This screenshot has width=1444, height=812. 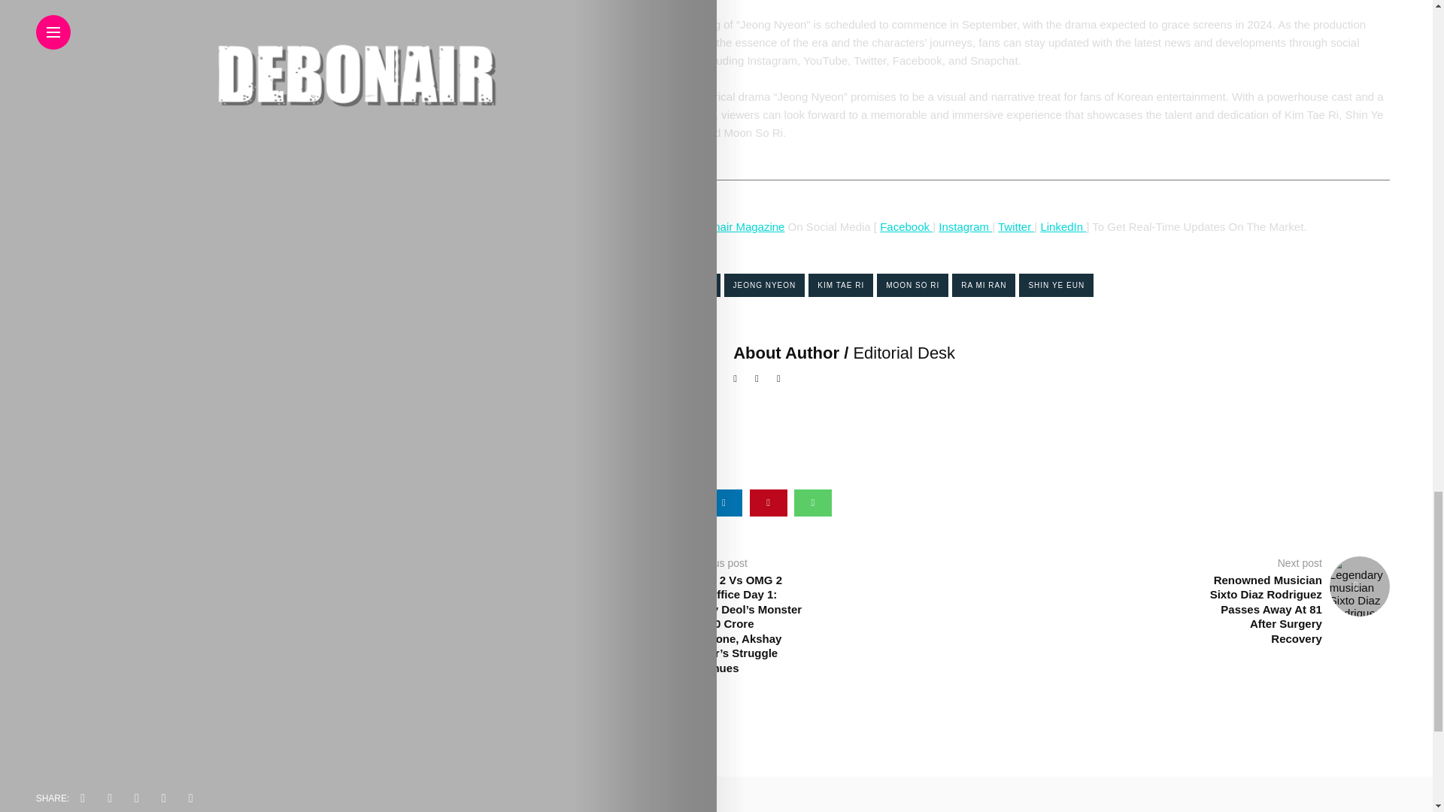 I want to click on Facebook , so click(x=906, y=226).